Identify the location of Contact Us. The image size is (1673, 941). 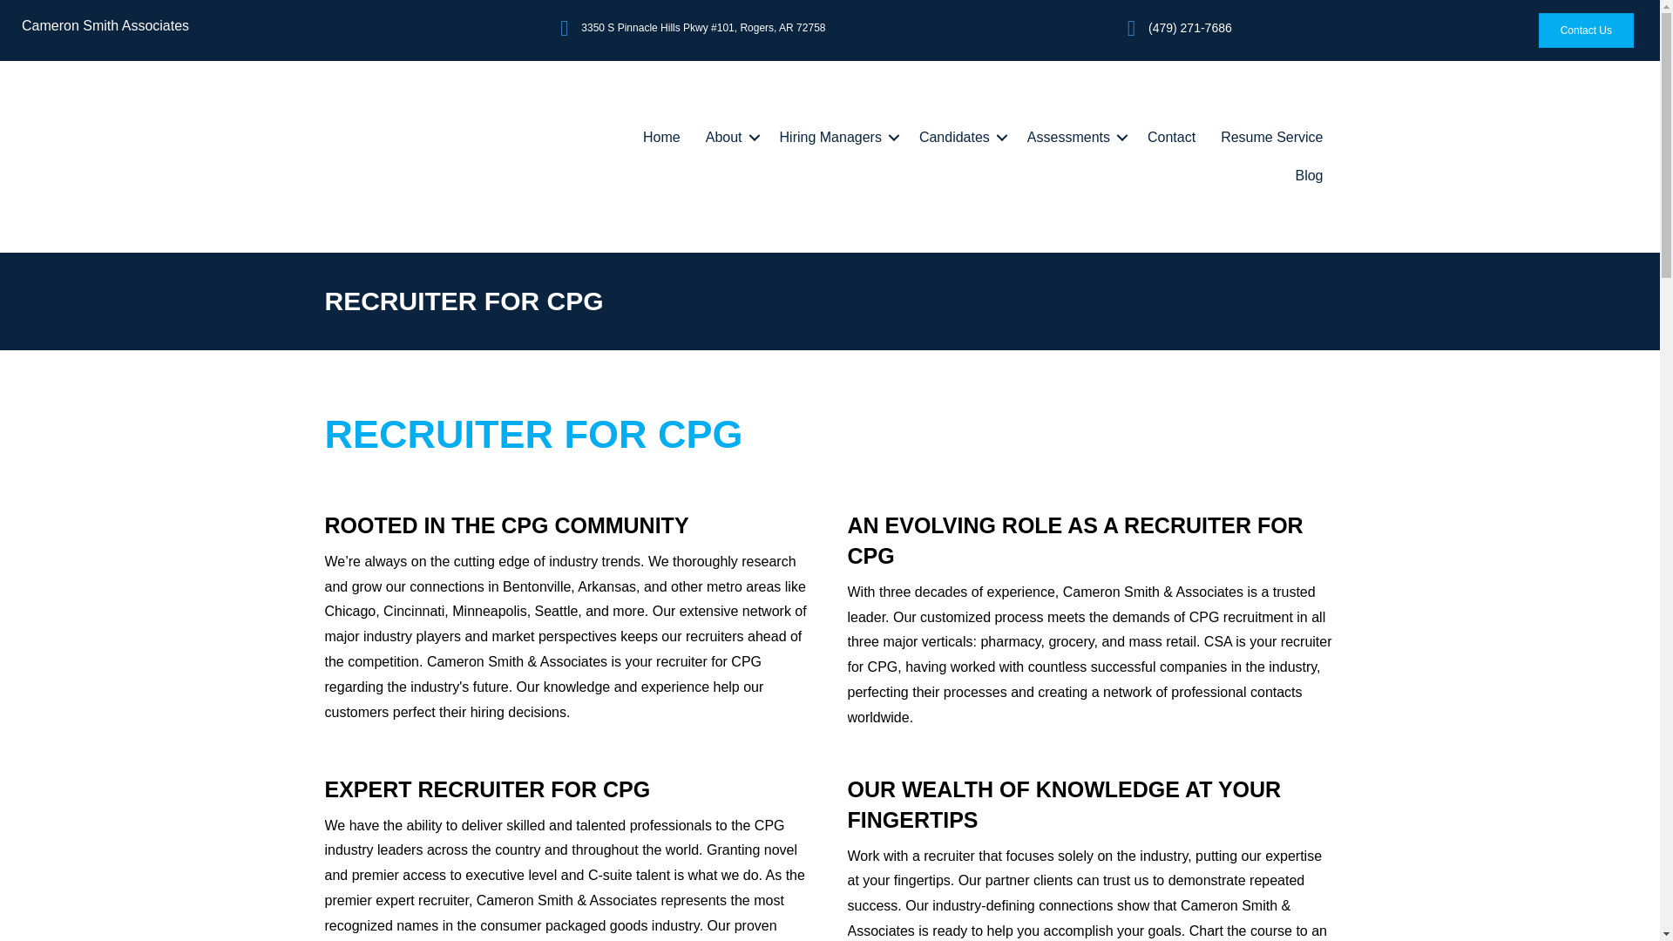
(1586, 30).